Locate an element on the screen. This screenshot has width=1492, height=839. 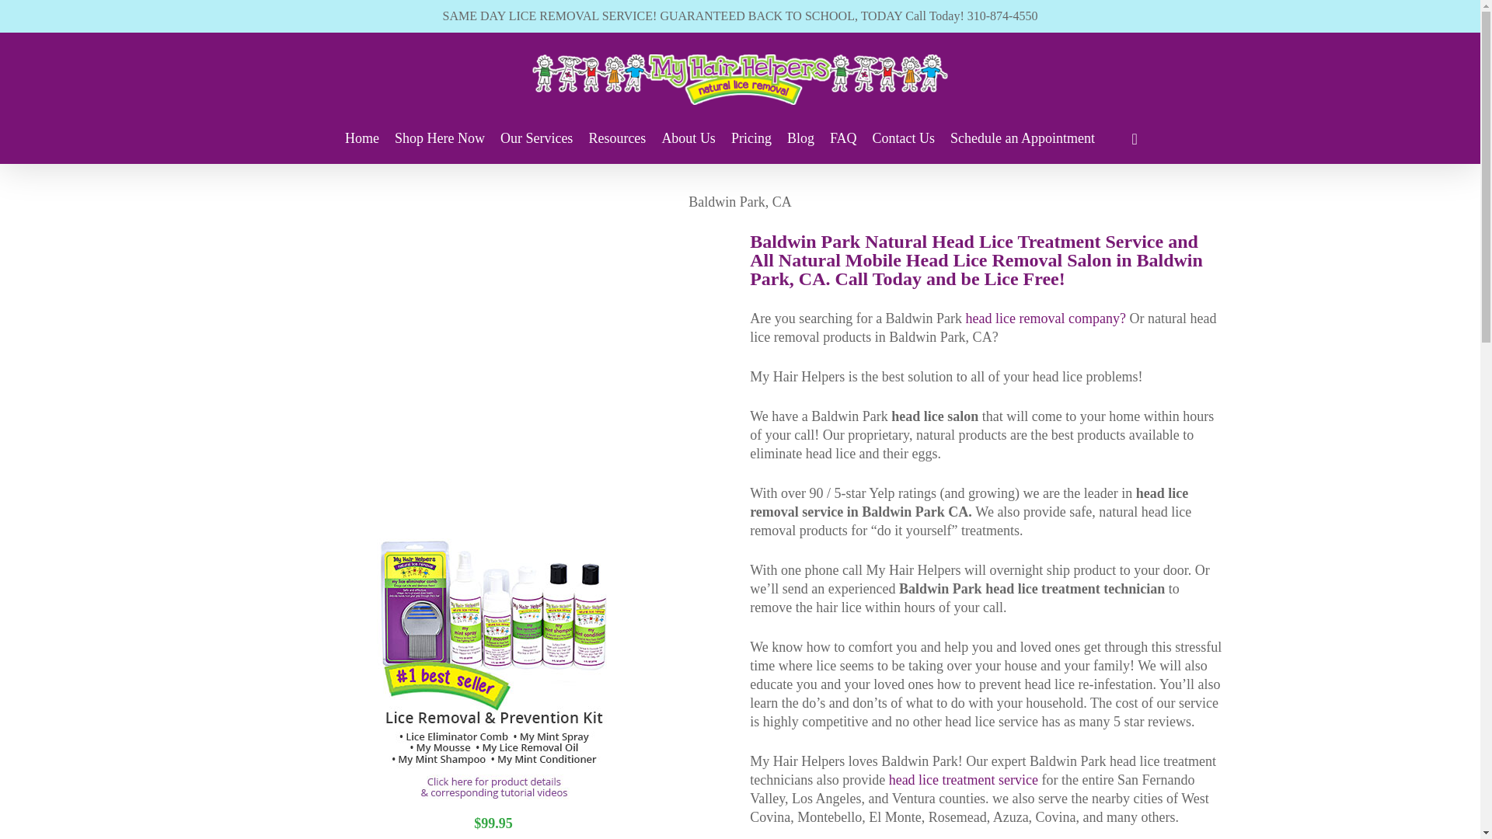
Home is located at coordinates (361, 138).